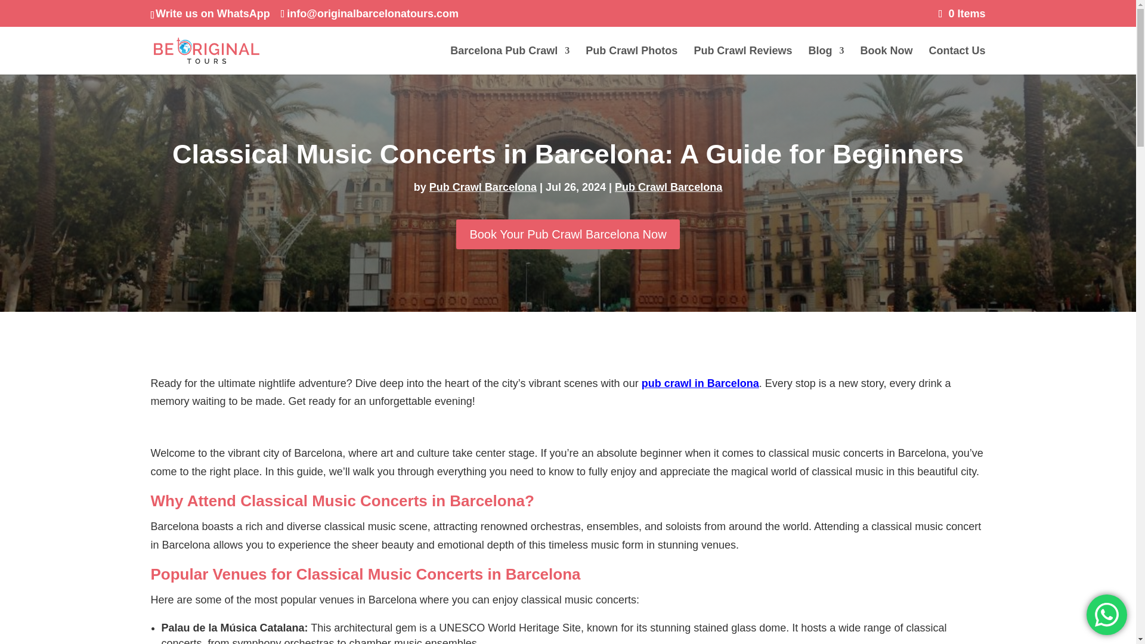 Image resolution: width=1145 pixels, height=644 pixels. What do you see at coordinates (743, 60) in the screenshot?
I see `Pub Crawl Reviews` at bounding box center [743, 60].